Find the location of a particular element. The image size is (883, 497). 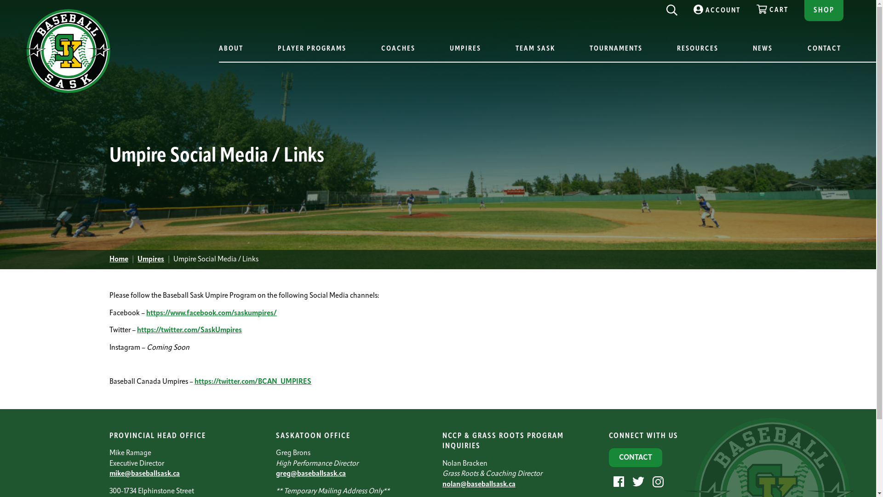

Home is located at coordinates (119, 260).